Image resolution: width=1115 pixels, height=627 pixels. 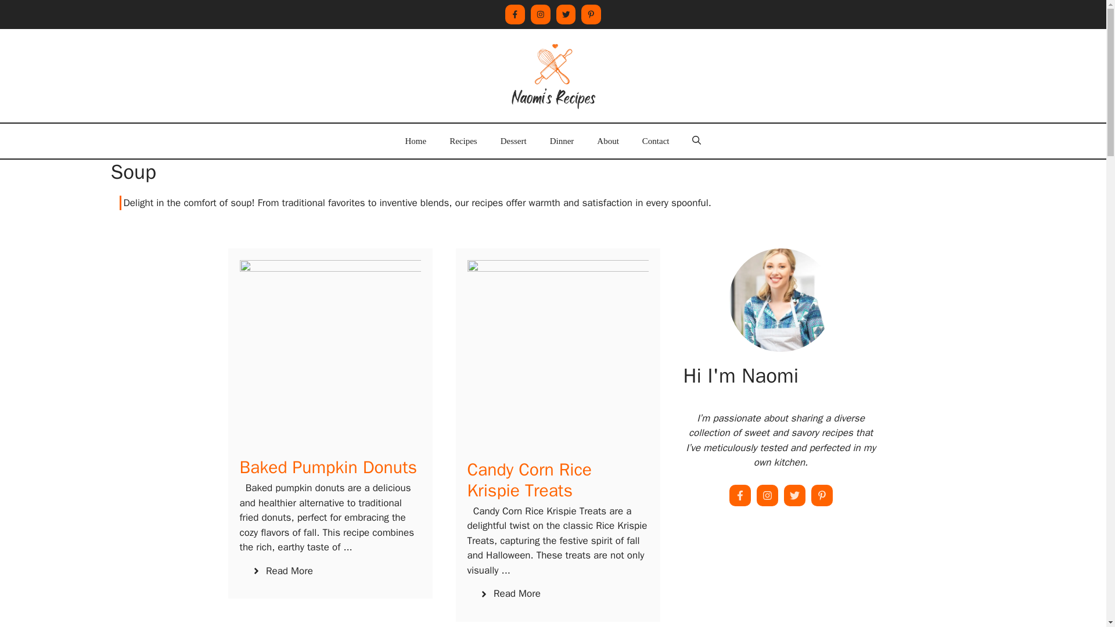 I want to click on Read More, so click(x=282, y=571).